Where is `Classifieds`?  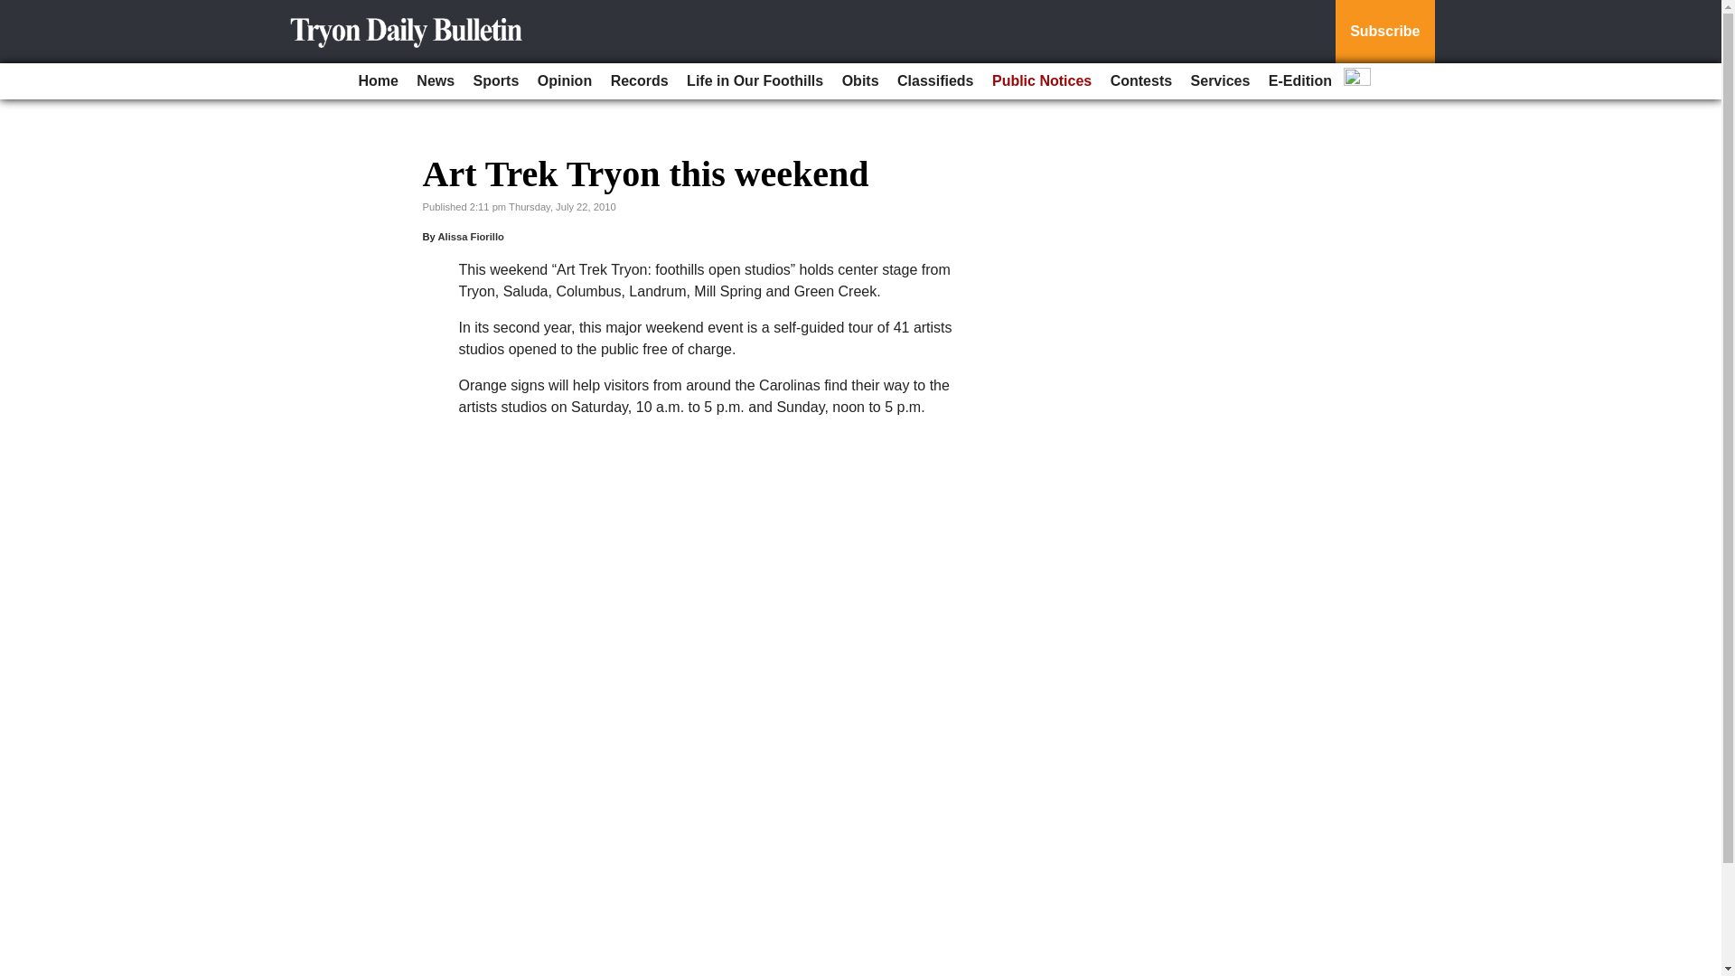
Classifieds is located at coordinates (934, 81).